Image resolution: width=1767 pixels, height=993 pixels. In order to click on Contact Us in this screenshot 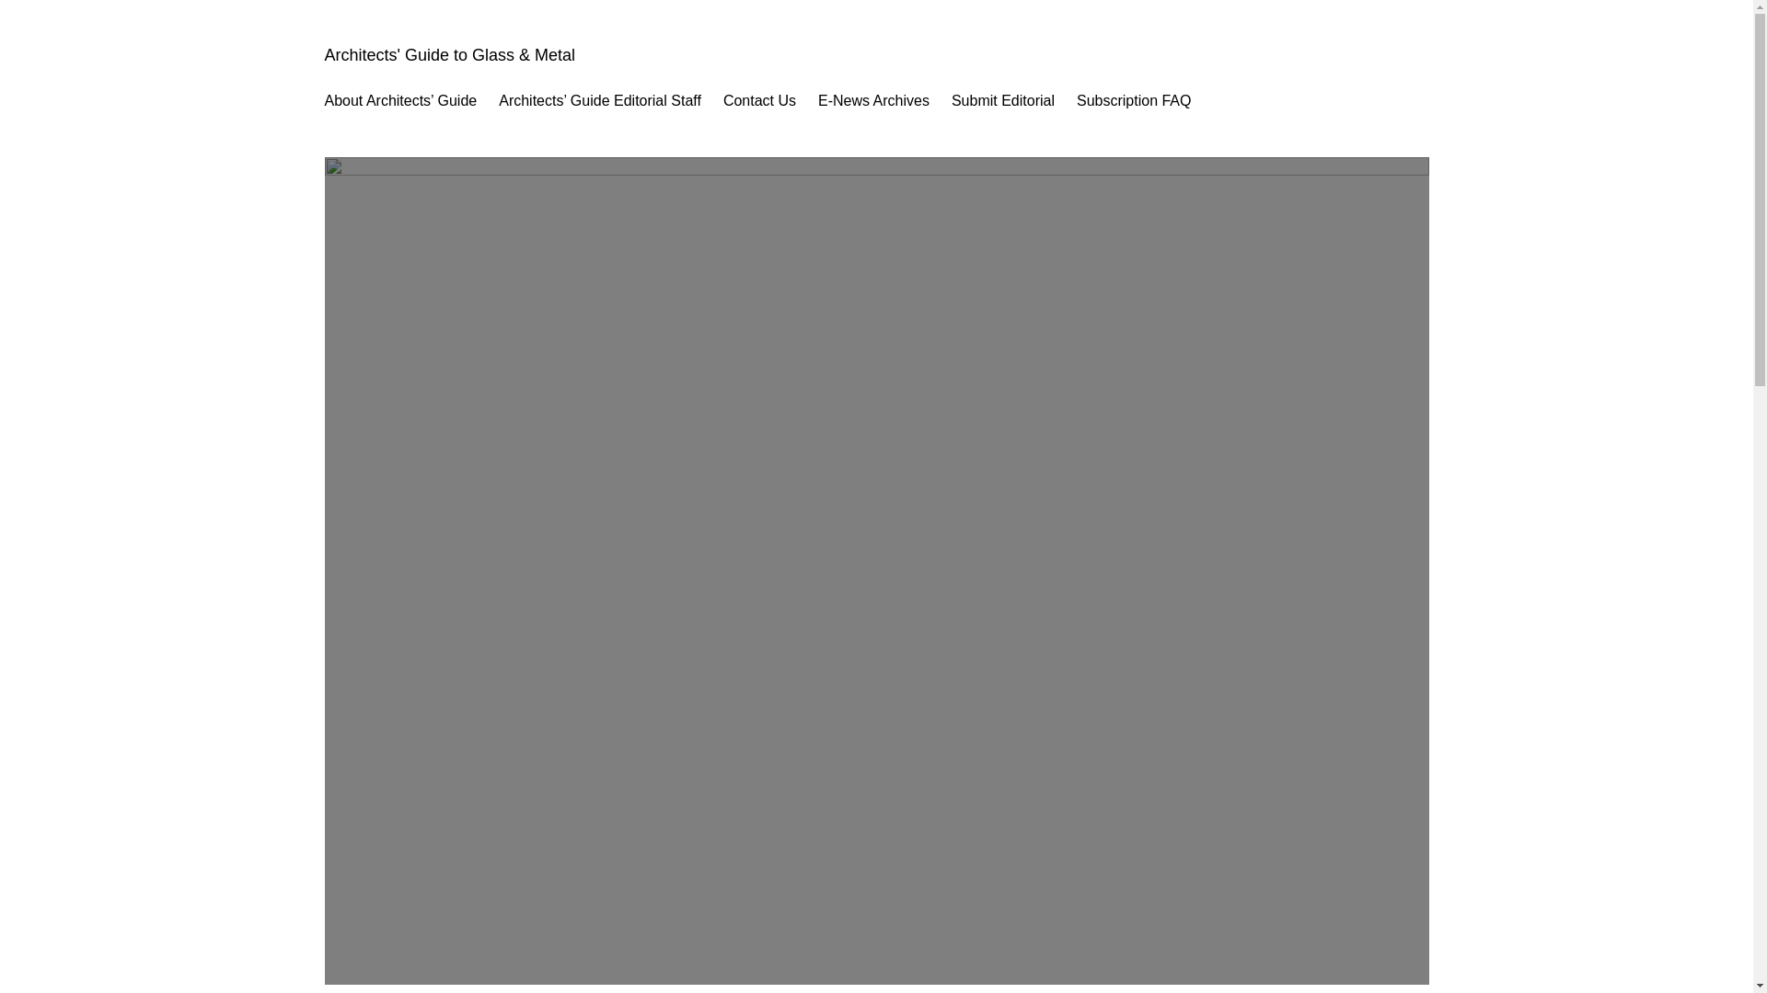, I will do `click(759, 101)`.